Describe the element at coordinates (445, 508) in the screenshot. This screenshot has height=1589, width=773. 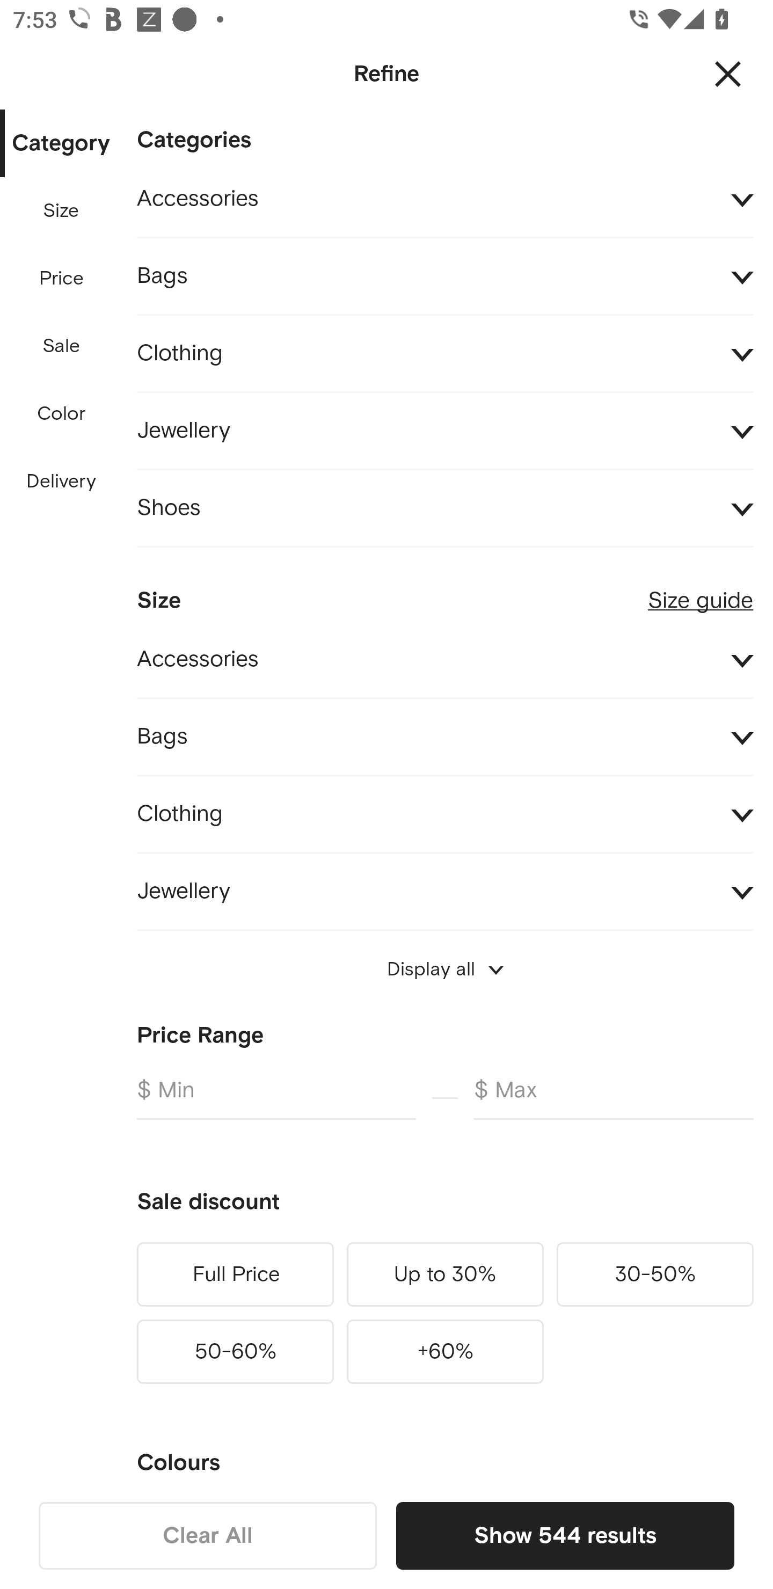
I see `Shoes` at that location.